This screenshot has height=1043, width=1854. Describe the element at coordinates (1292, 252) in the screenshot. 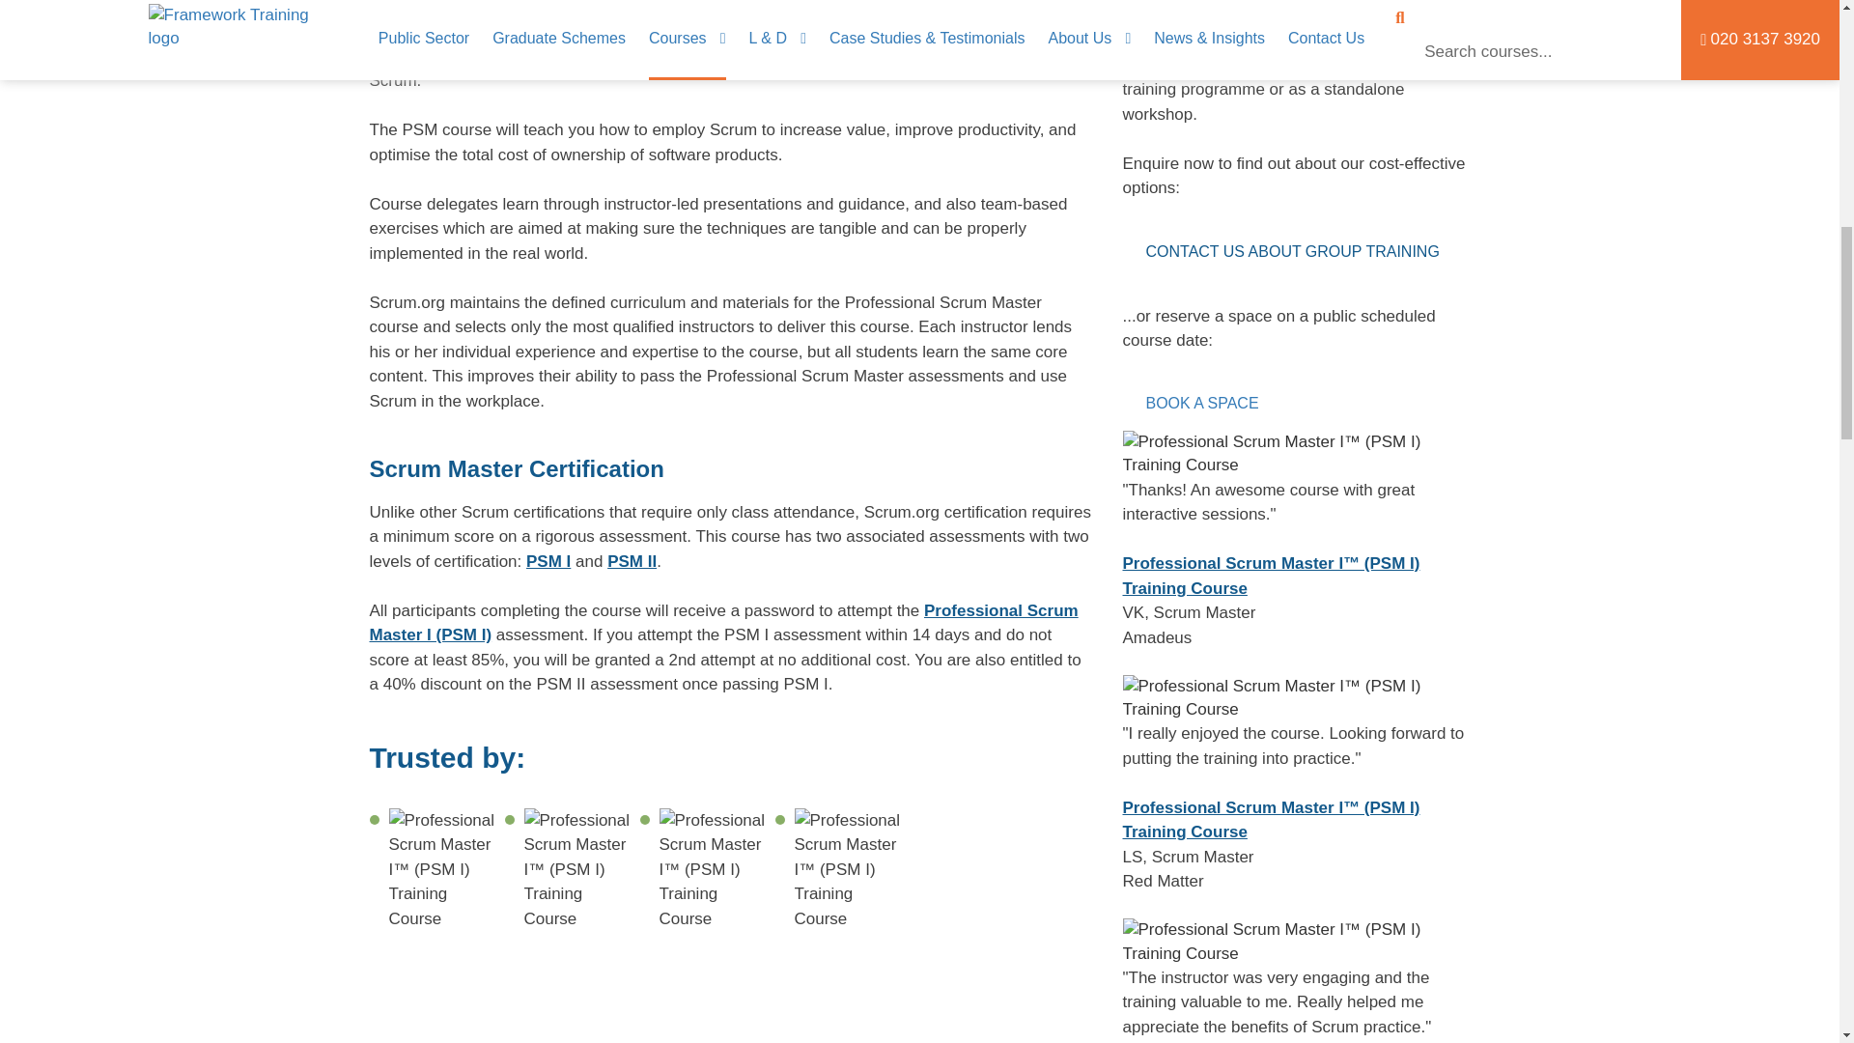

I see `CONTACT US ABOUT GROUP TRAINING` at that location.